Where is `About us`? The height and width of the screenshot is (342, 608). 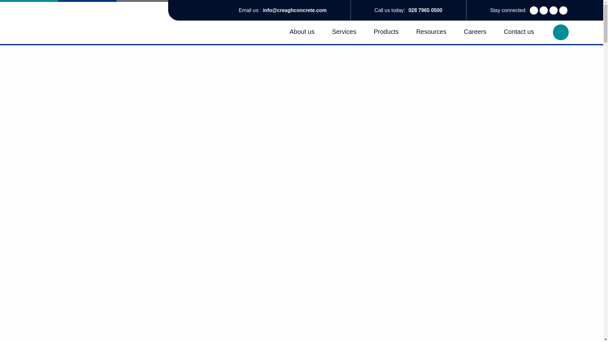
About us is located at coordinates (302, 32).